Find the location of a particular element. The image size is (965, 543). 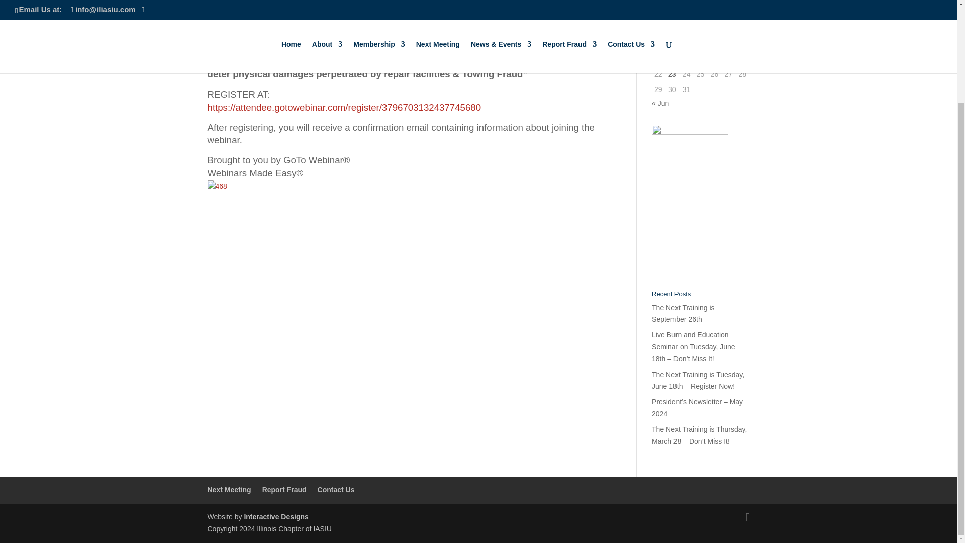

Friday is located at coordinates (715, 15).